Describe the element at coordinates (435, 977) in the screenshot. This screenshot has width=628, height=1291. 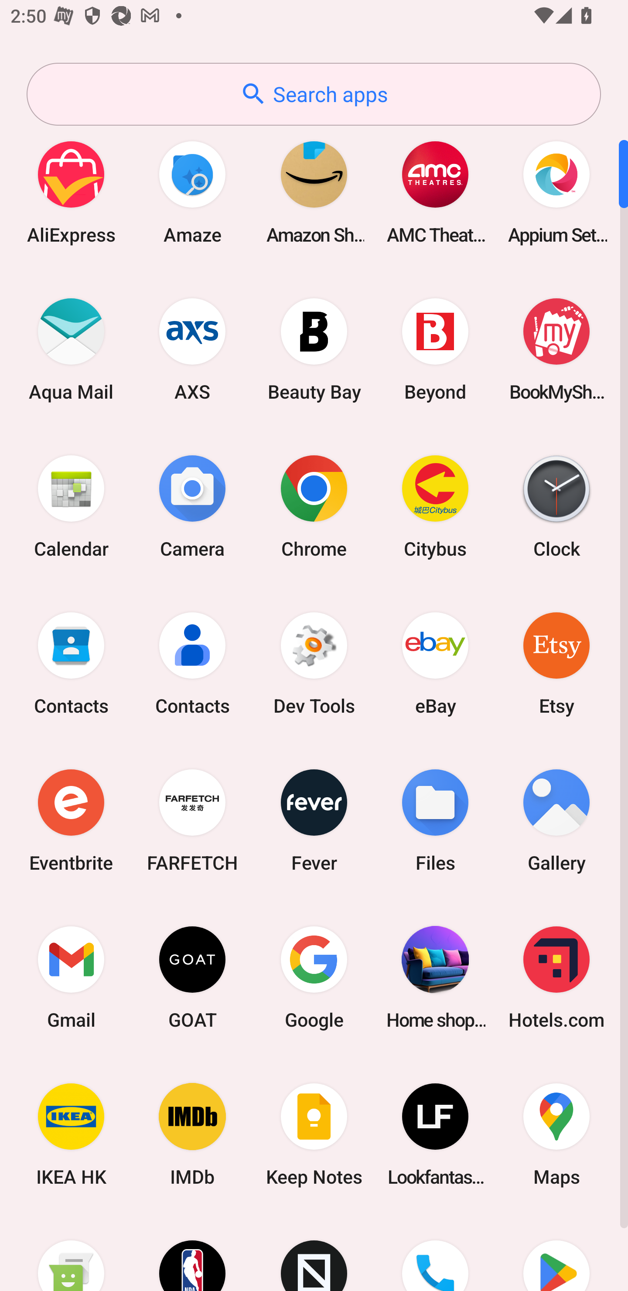
I see `Home shopping` at that location.